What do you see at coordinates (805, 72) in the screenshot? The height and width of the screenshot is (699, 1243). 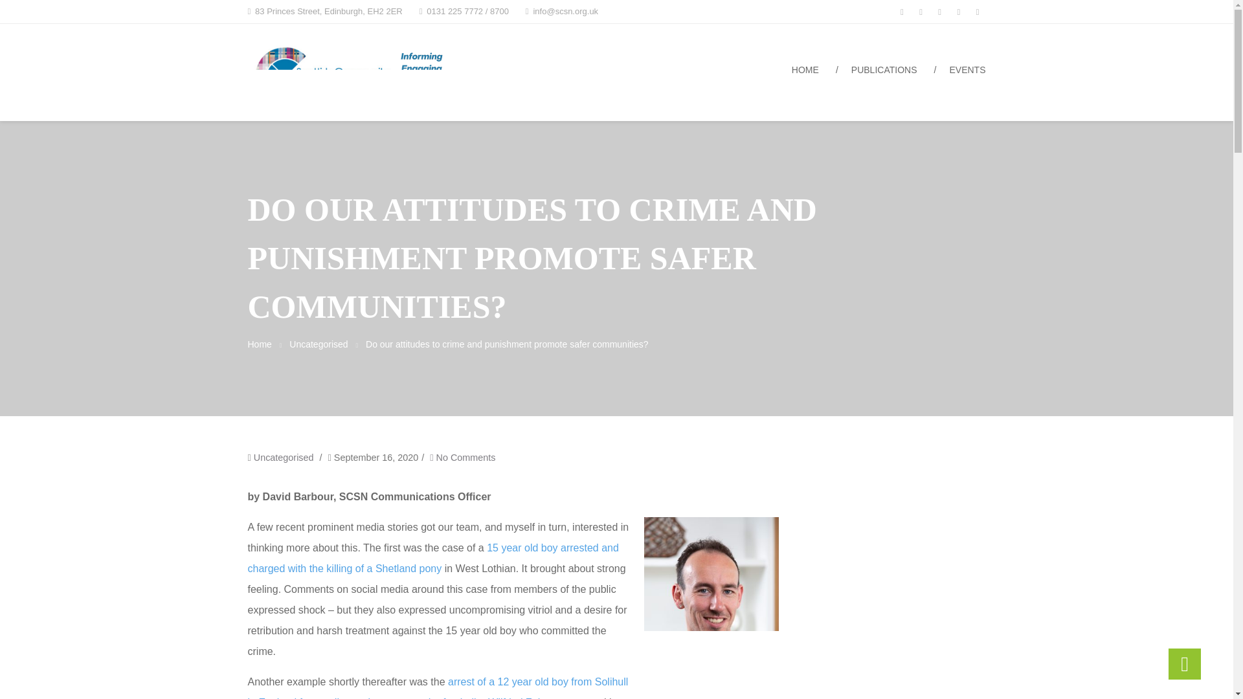 I see `HOME` at bounding box center [805, 72].